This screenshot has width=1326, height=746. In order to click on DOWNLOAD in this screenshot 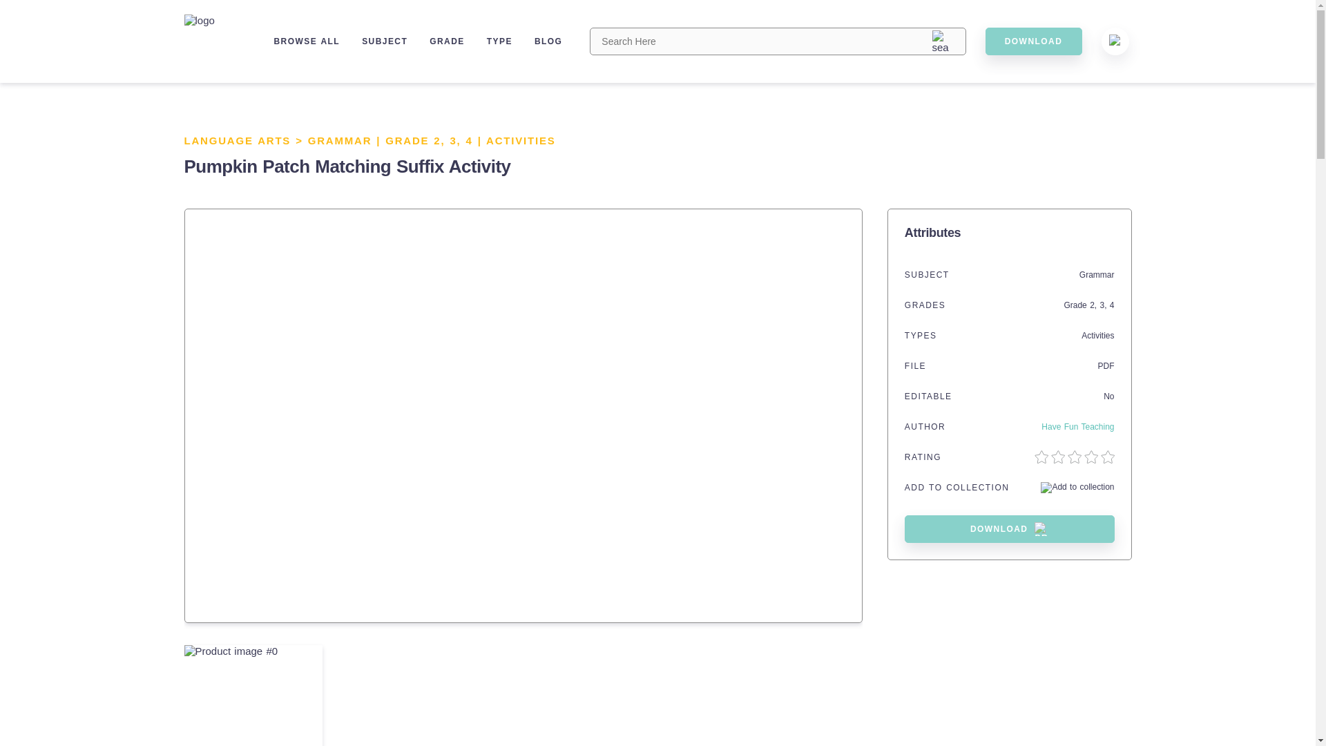, I will do `click(1033, 41)`.